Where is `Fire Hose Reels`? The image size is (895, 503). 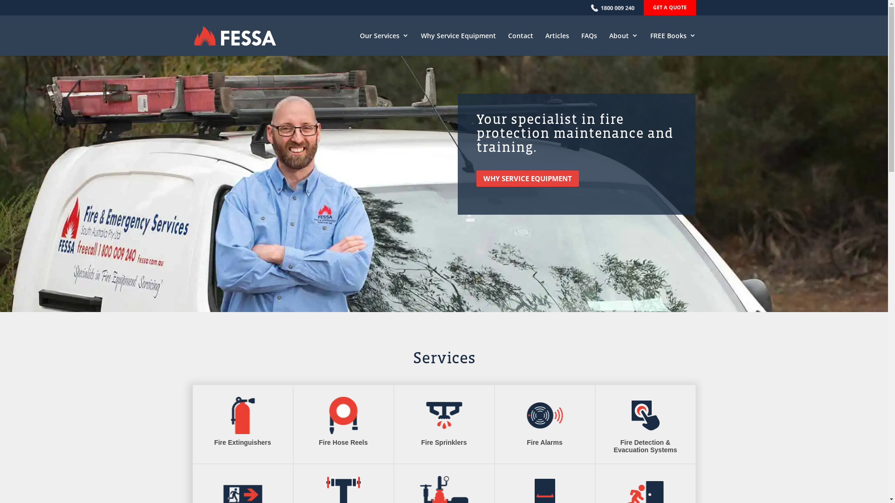 Fire Hose Reels is located at coordinates (343, 442).